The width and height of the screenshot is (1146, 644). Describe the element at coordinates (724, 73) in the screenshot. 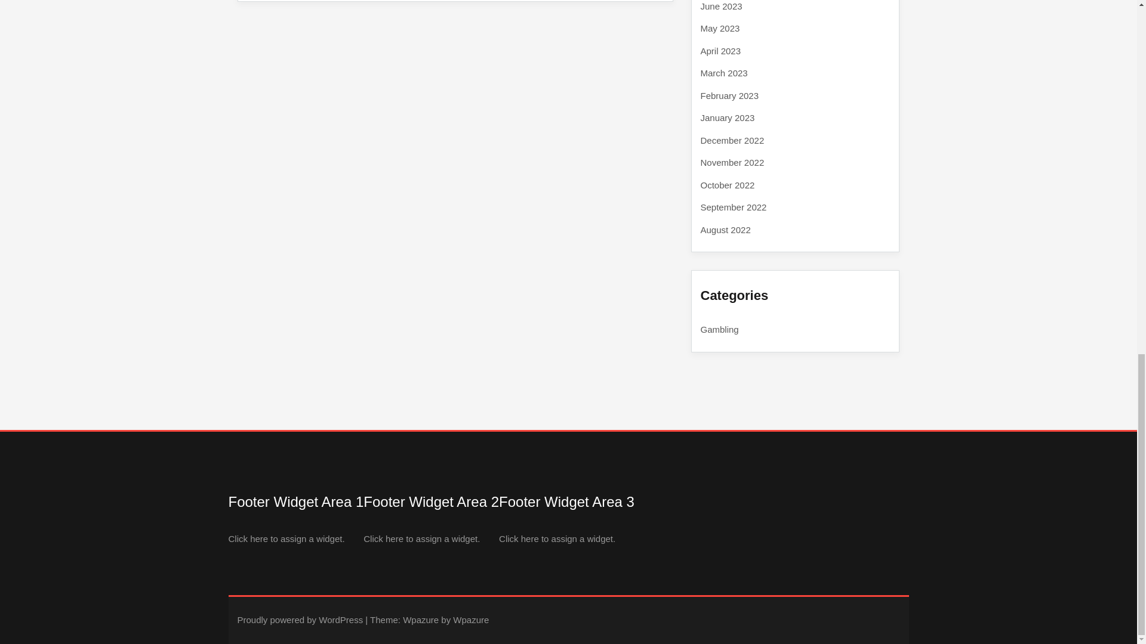

I see `March 2023` at that location.